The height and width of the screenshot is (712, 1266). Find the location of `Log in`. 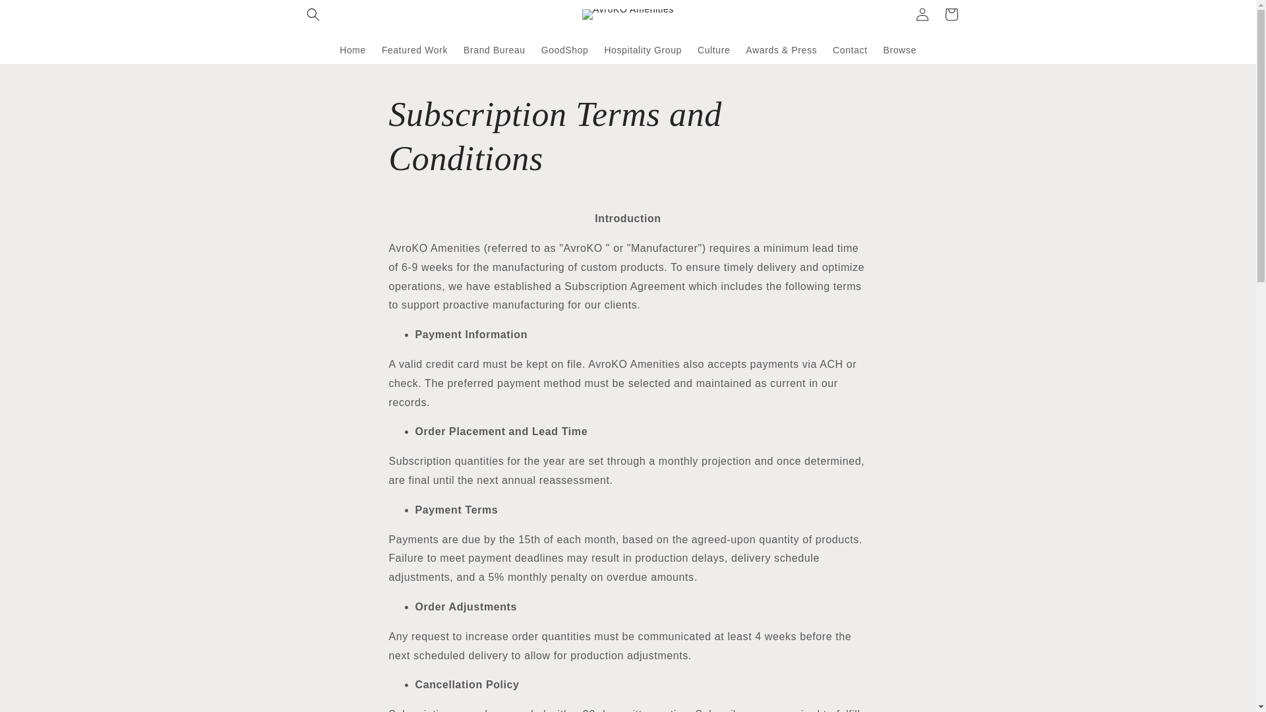

Log in is located at coordinates (922, 15).